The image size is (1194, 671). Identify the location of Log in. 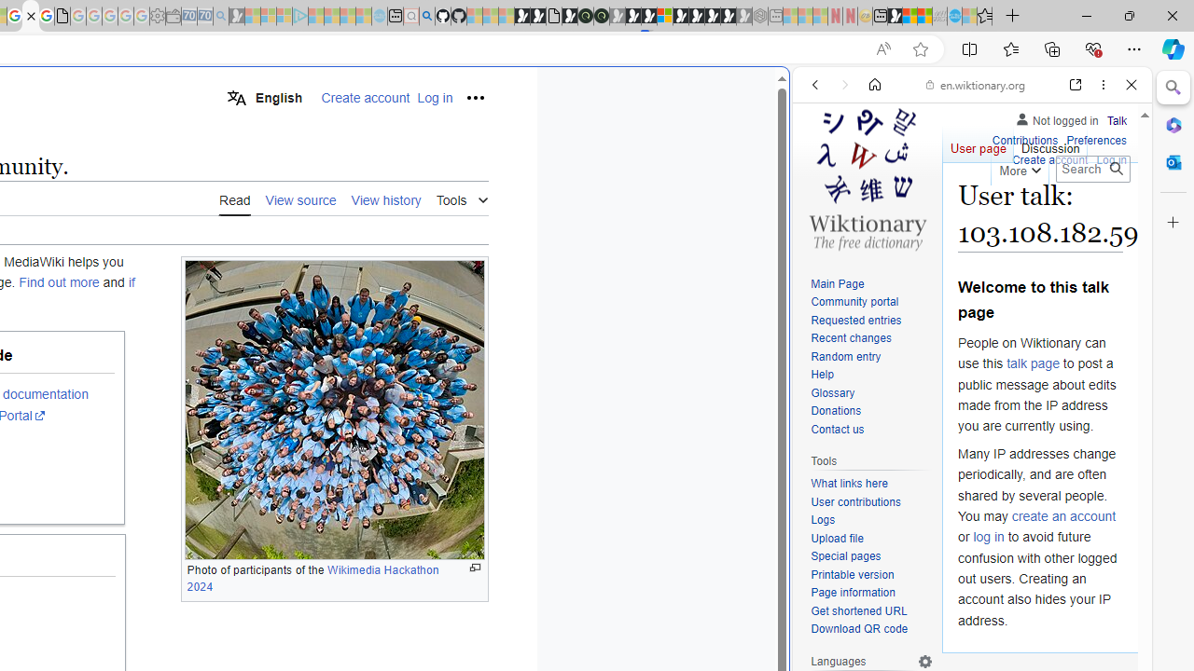
(1112, 160).